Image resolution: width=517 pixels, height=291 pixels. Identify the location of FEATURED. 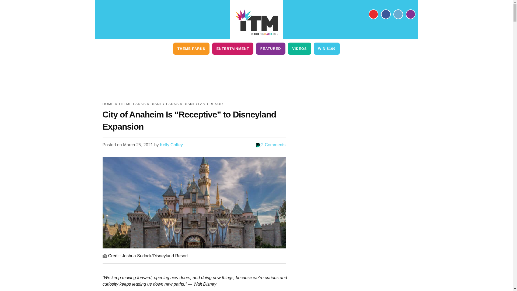
(270, 48).